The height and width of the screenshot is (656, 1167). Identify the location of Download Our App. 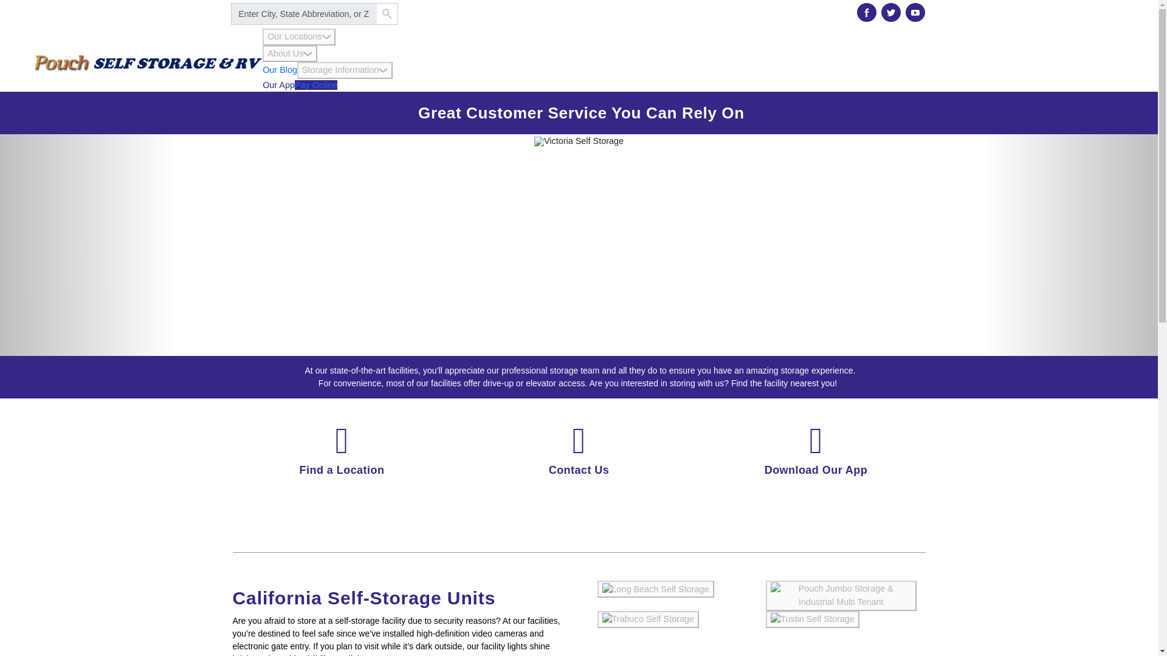
(816, 470).